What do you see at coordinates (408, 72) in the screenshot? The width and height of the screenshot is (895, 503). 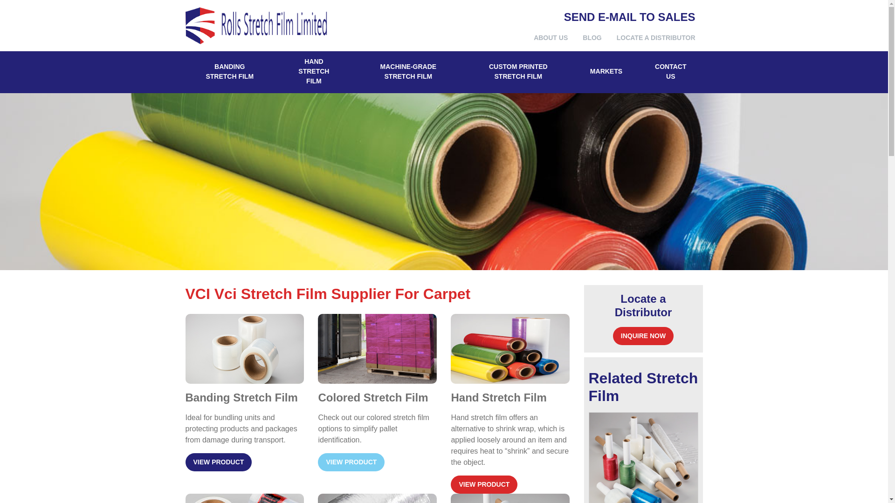 I see `Machine-Grade Stretch Film` at bounding box center [408, 72].